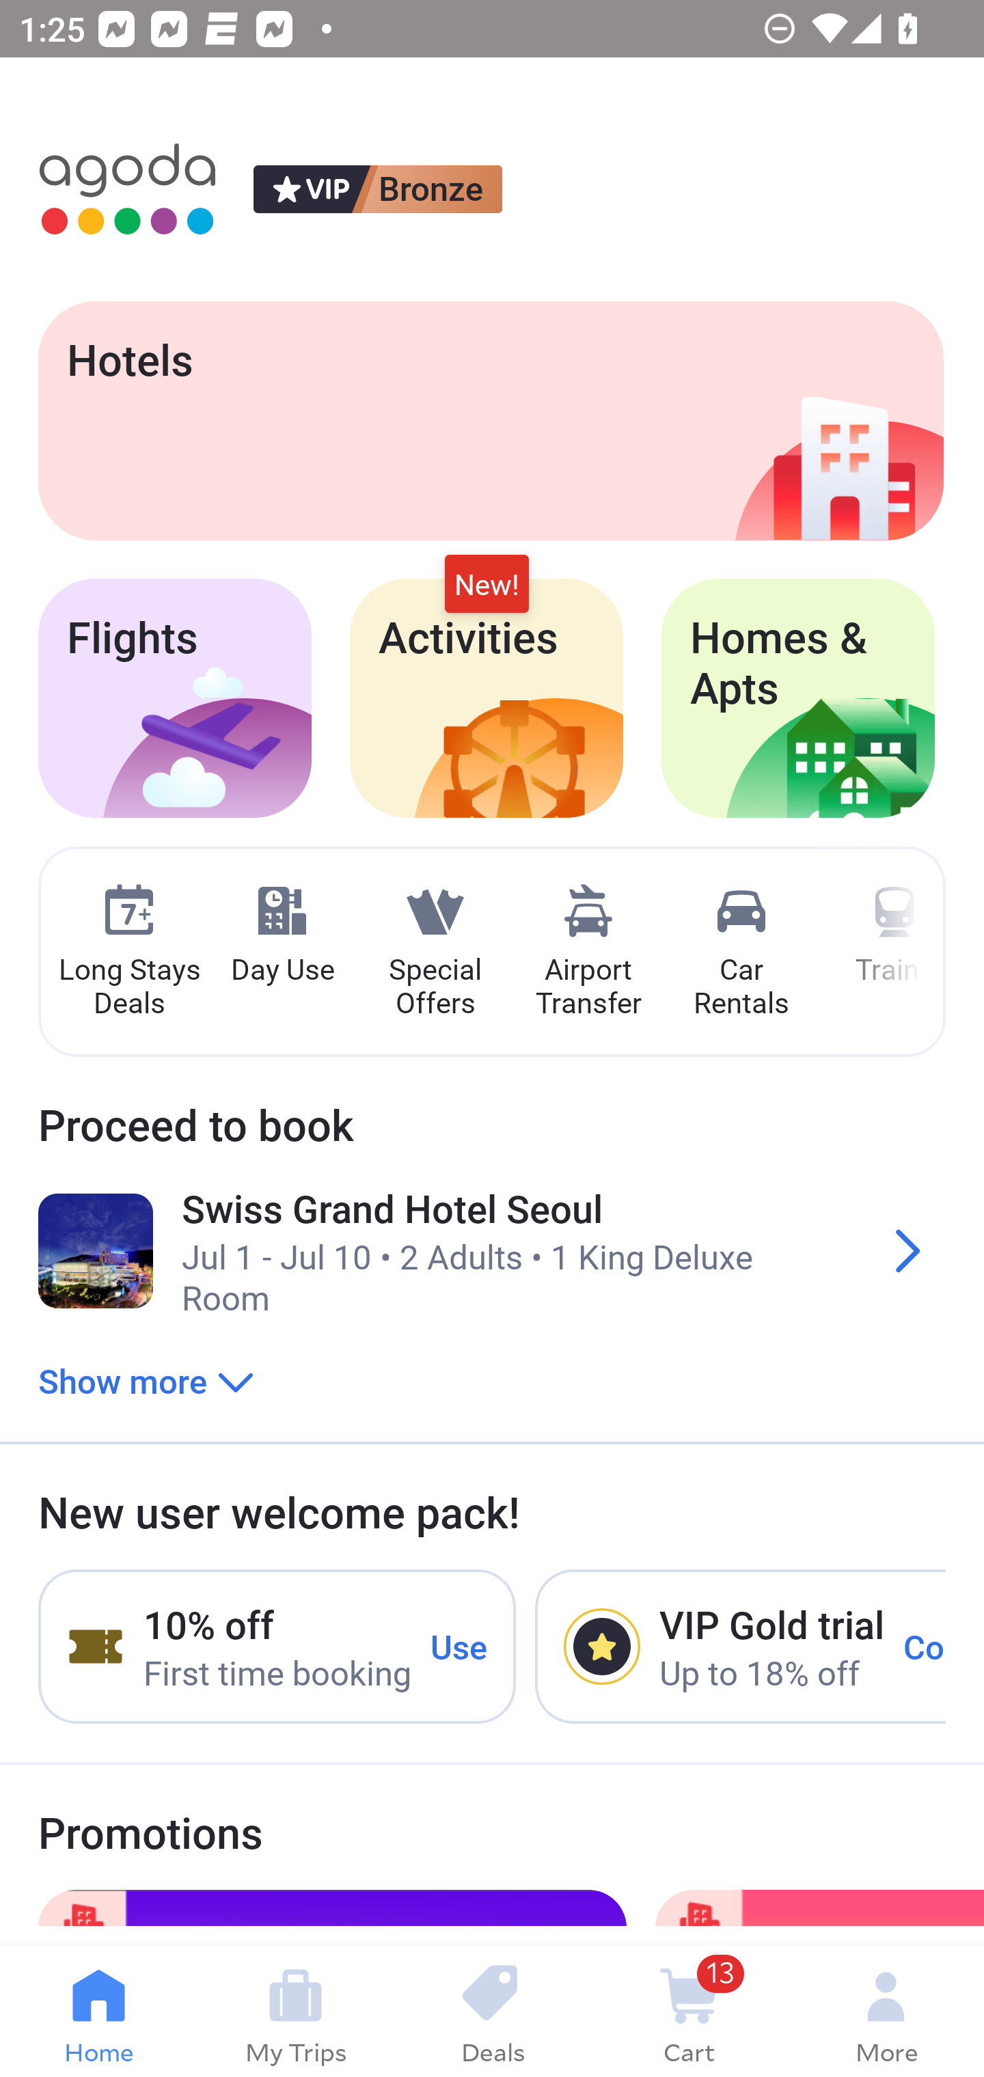  I want to click on My Trips, so click(295, 2011).